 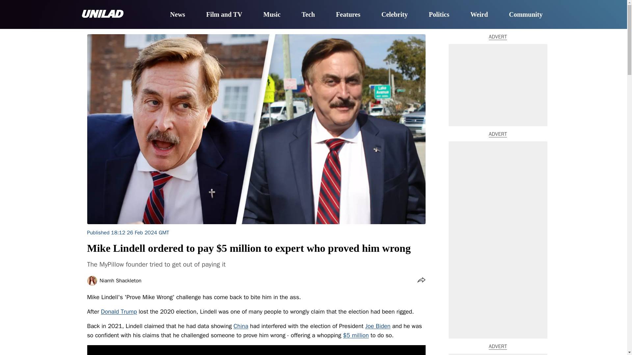 What do you see at coordinates (177, 15) in the screenshot?
I see `News` at bounding box center [177, 15].